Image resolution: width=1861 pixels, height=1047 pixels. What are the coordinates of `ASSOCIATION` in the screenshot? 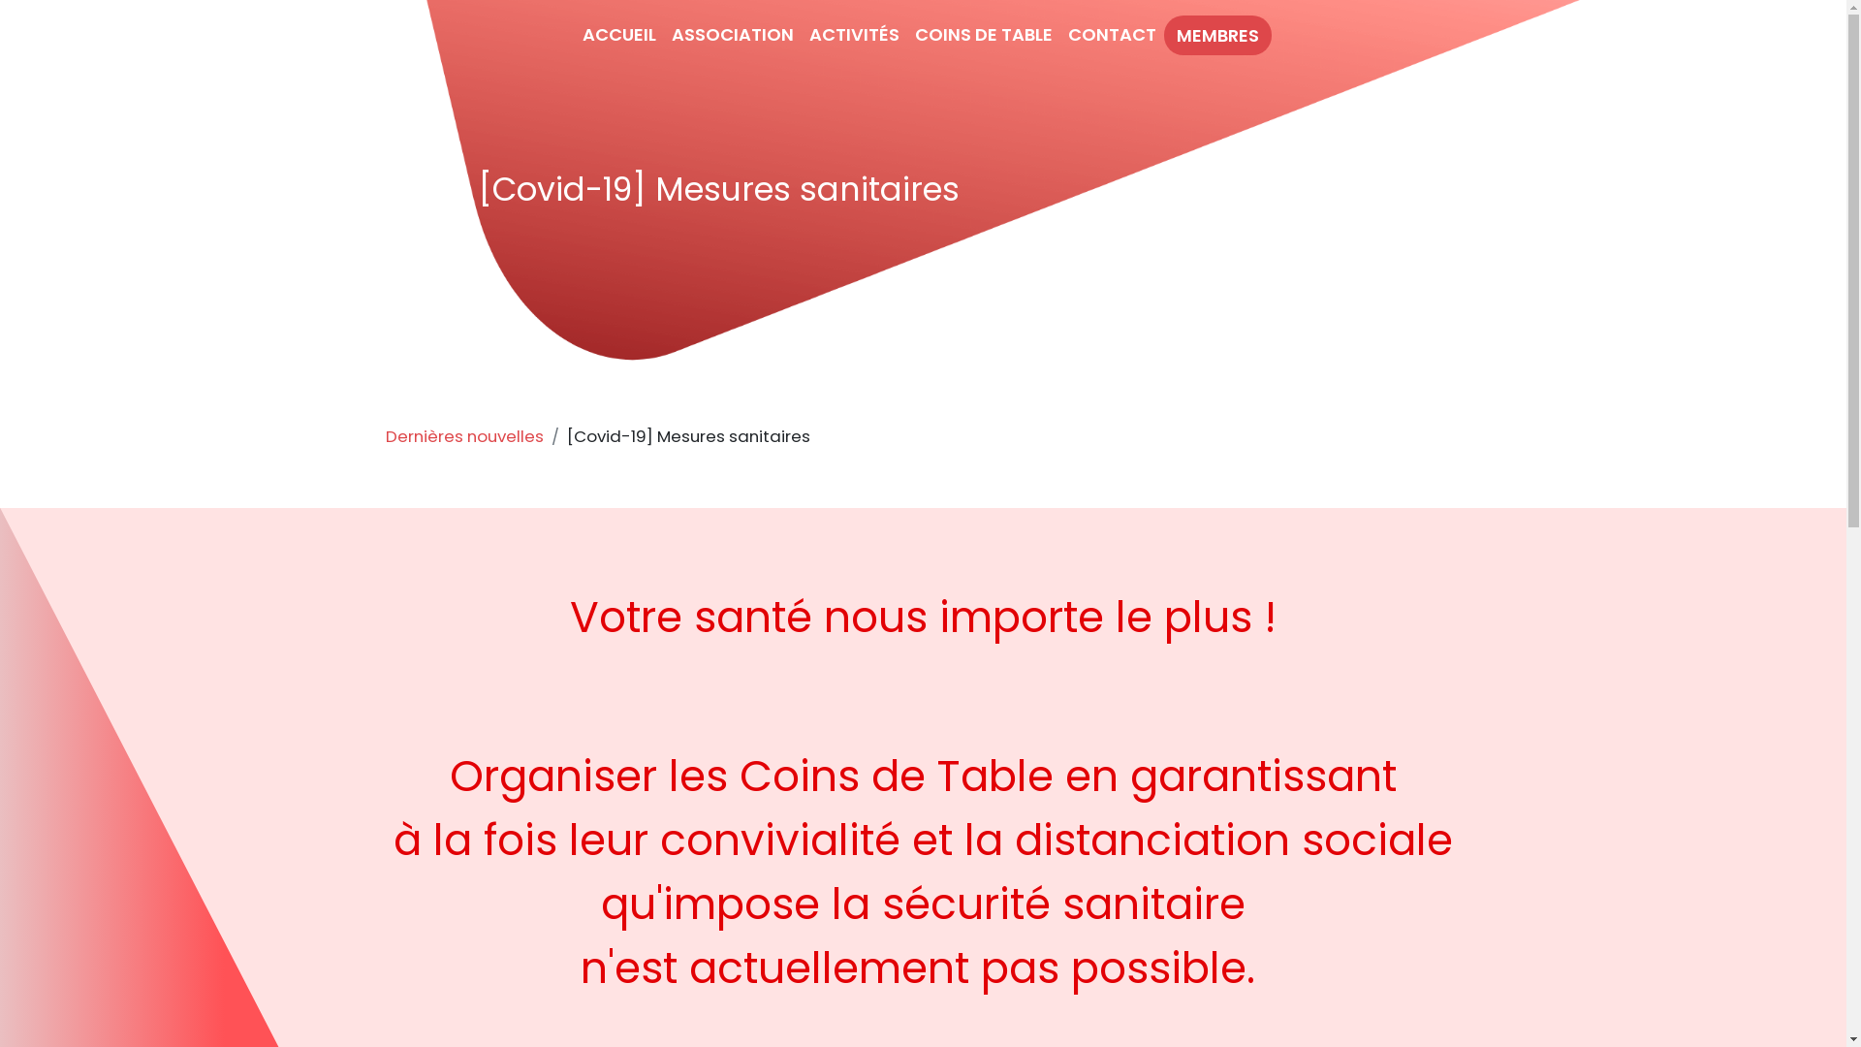 It's located at (733, 35).